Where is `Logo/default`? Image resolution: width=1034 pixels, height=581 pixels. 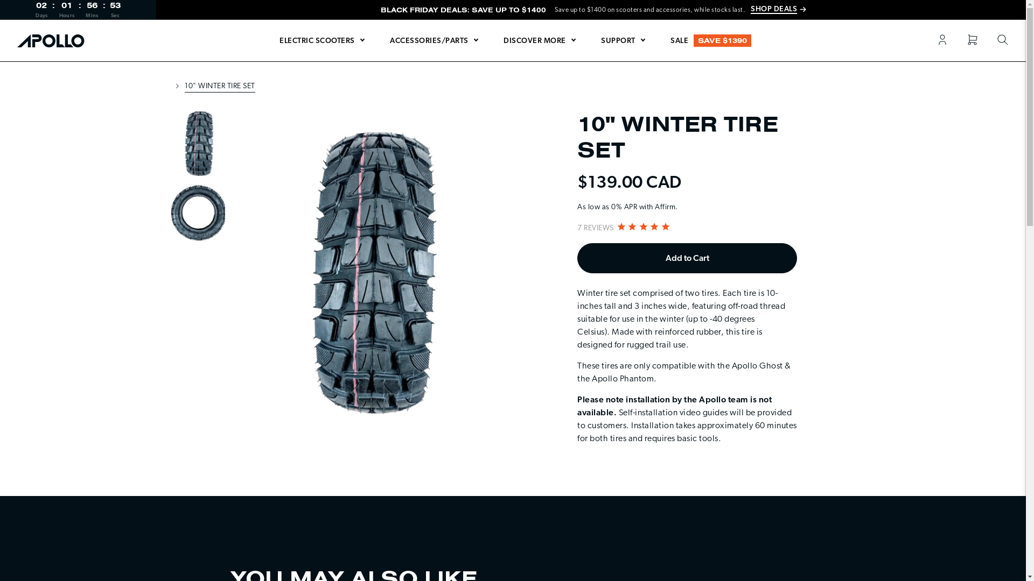
Logo/default is located at coordinates (53, 40).